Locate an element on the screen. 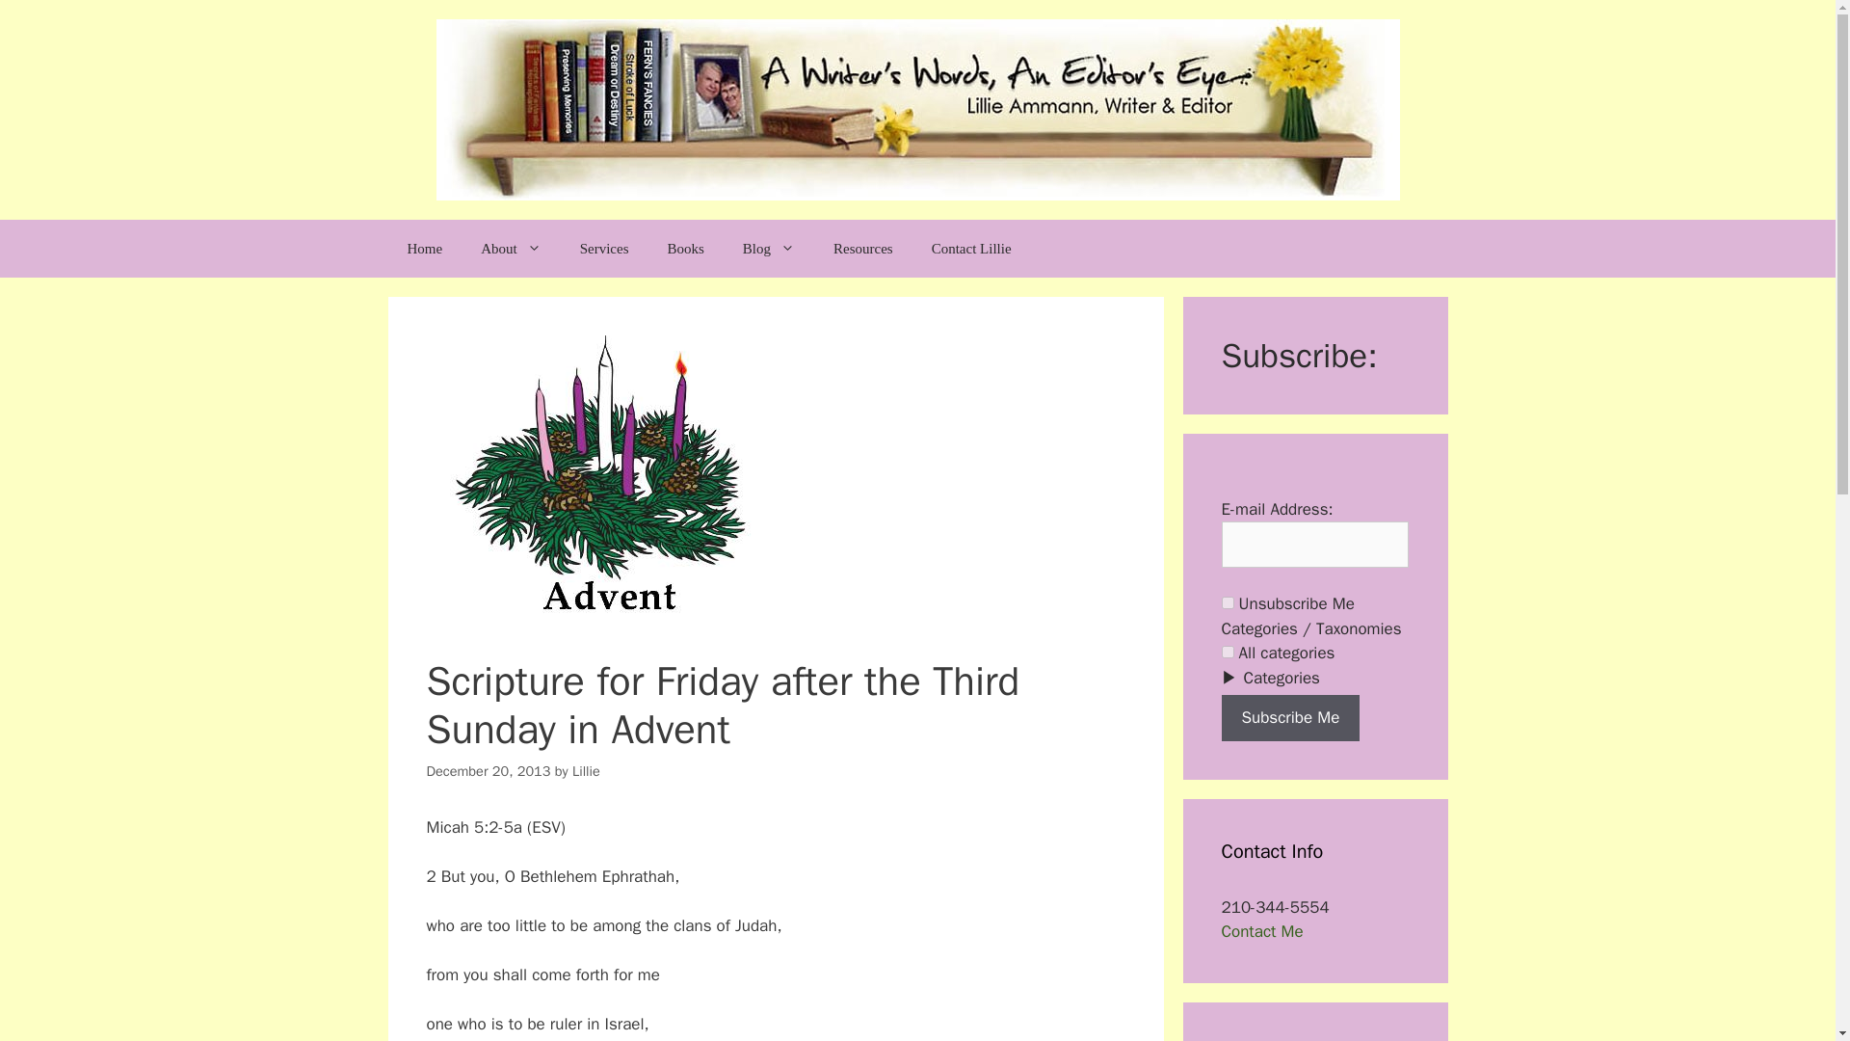 The height and width of the screenshot is (1041, 1850). Resources is located at coordinates (862, 249).